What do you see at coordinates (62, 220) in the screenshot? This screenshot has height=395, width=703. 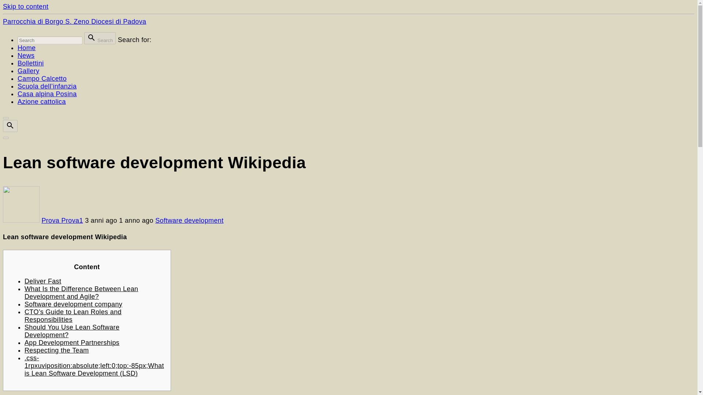 I see `Prova Prova1` at bounding box center [62, 220].